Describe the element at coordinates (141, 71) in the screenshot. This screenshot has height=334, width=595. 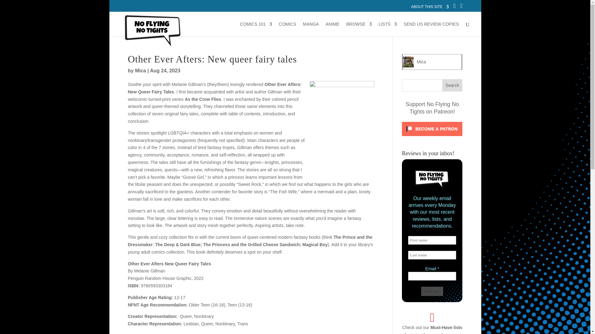
I see `Posts by Mica` at that location.